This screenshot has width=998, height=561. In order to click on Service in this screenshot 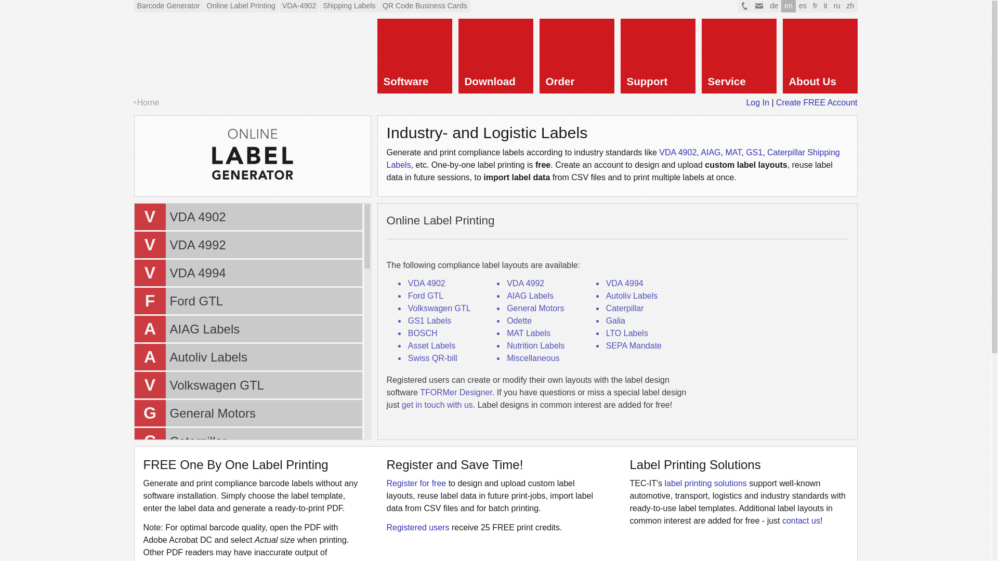, I will do `click(773, 6)`.